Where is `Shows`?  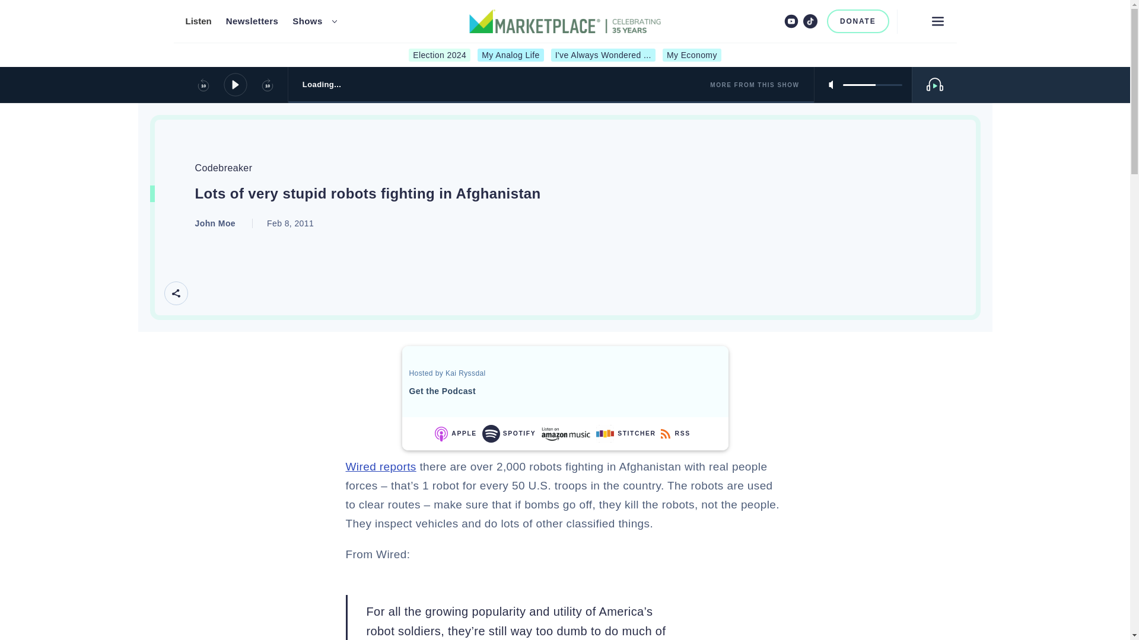 Shows is located at coordinates (307, 21).